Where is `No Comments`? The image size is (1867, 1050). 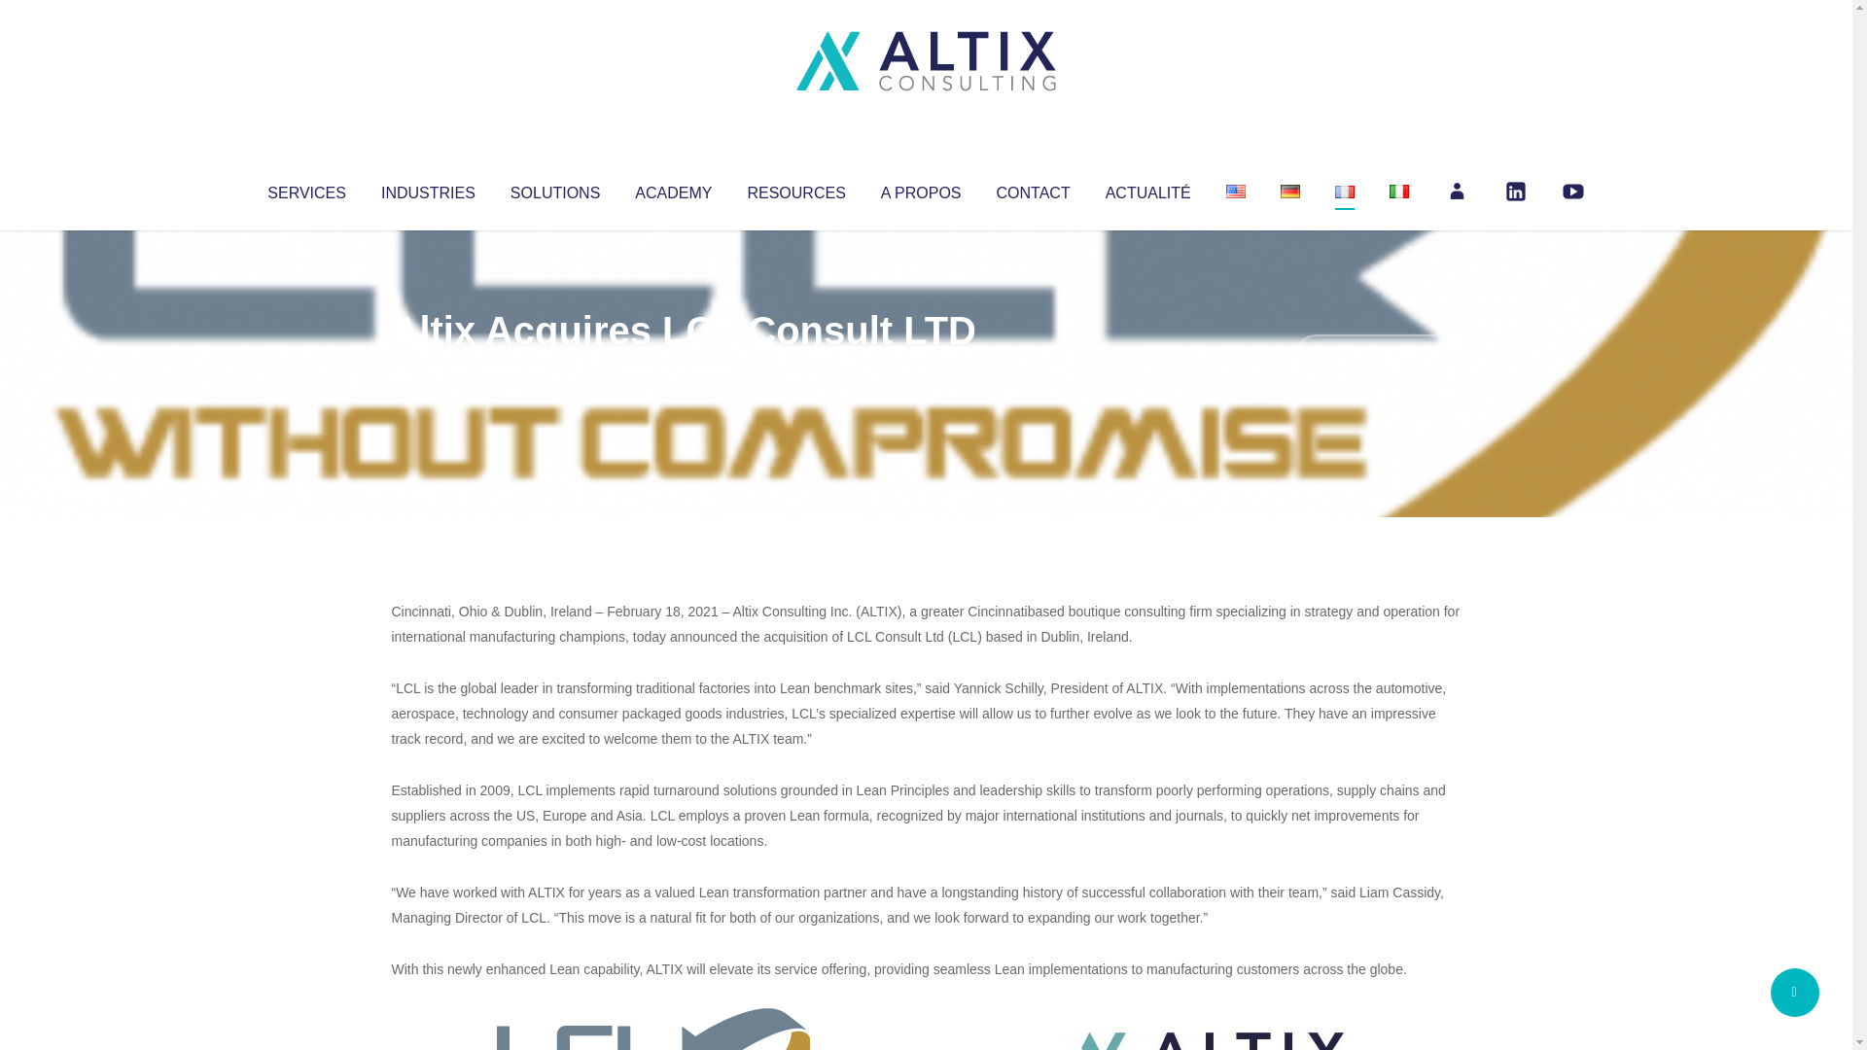
No Comments is located at coordinates (1377, 356).